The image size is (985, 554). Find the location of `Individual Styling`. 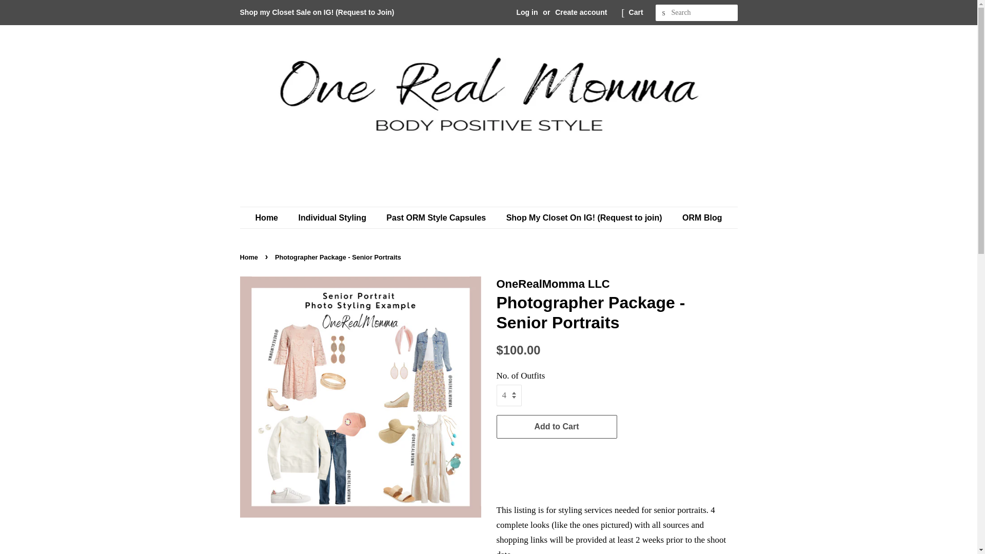

Individual Styling is located at coordinates (333, 217).